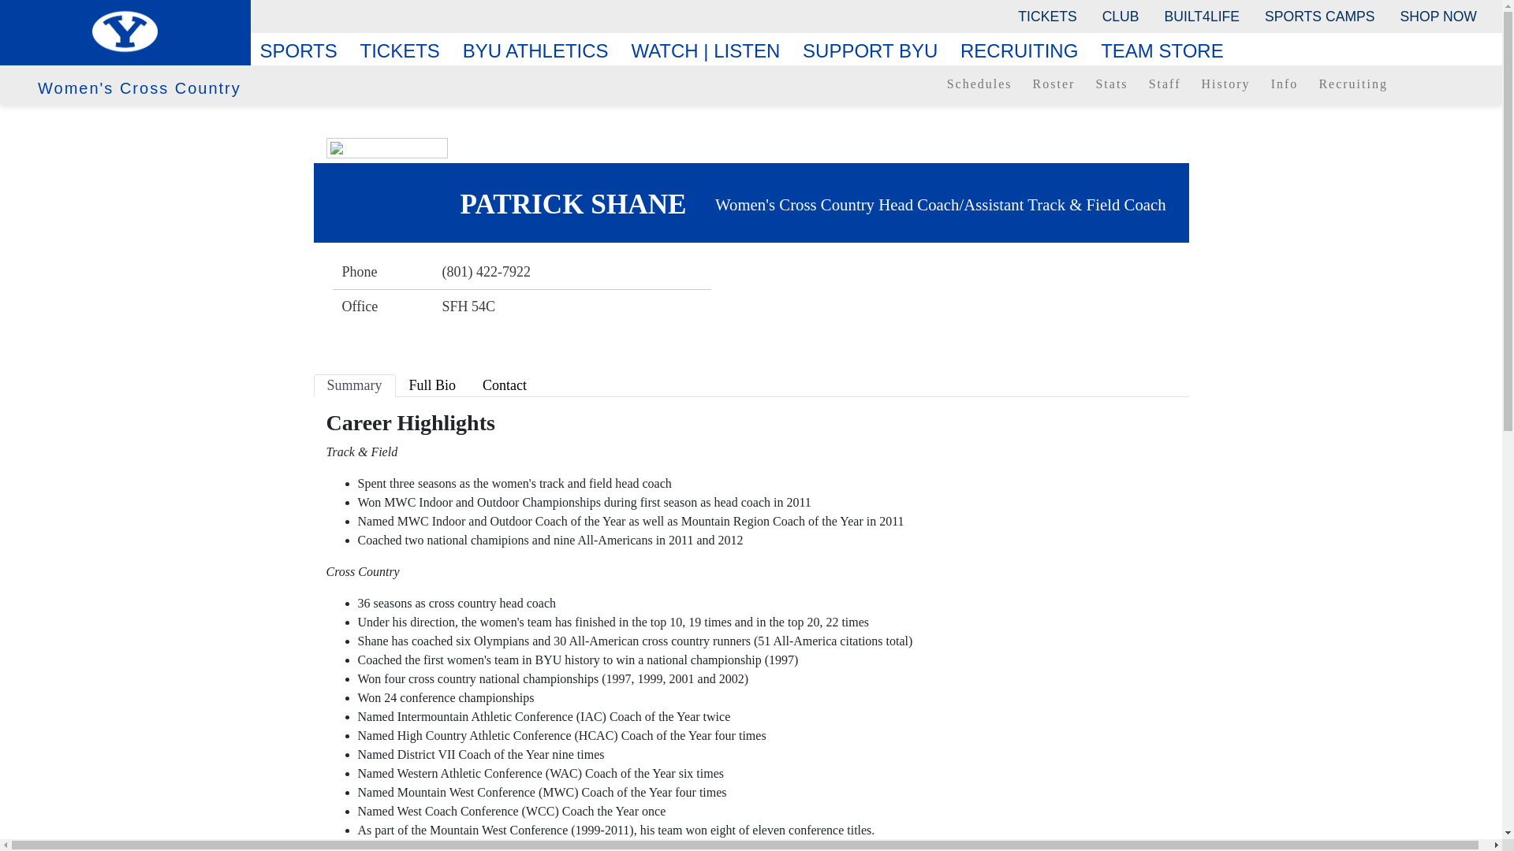 The image size is (1514, 851). I want to click on SHOP NOW, so click(1438, 16).